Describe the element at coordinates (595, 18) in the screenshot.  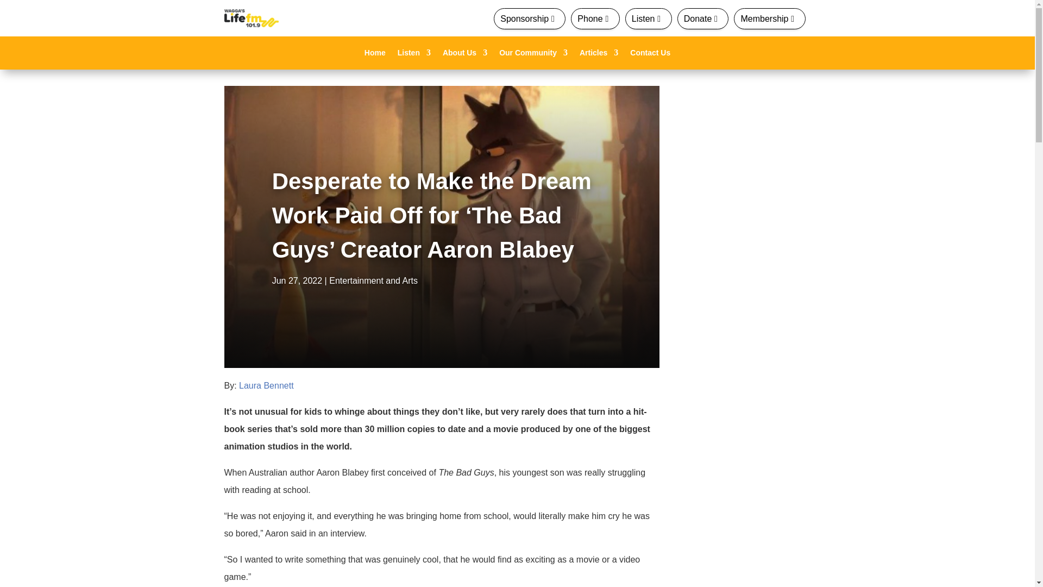
I see `Phone` at that location.